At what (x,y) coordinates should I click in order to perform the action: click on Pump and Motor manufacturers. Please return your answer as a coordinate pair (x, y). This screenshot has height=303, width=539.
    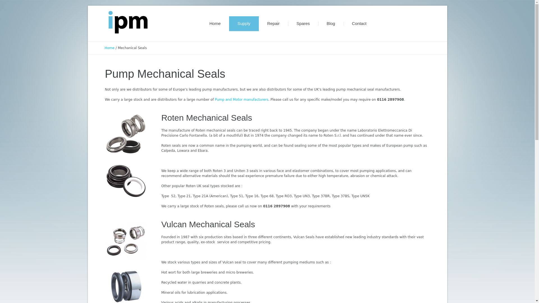
    Looking at the image, I should click on (241, 99).